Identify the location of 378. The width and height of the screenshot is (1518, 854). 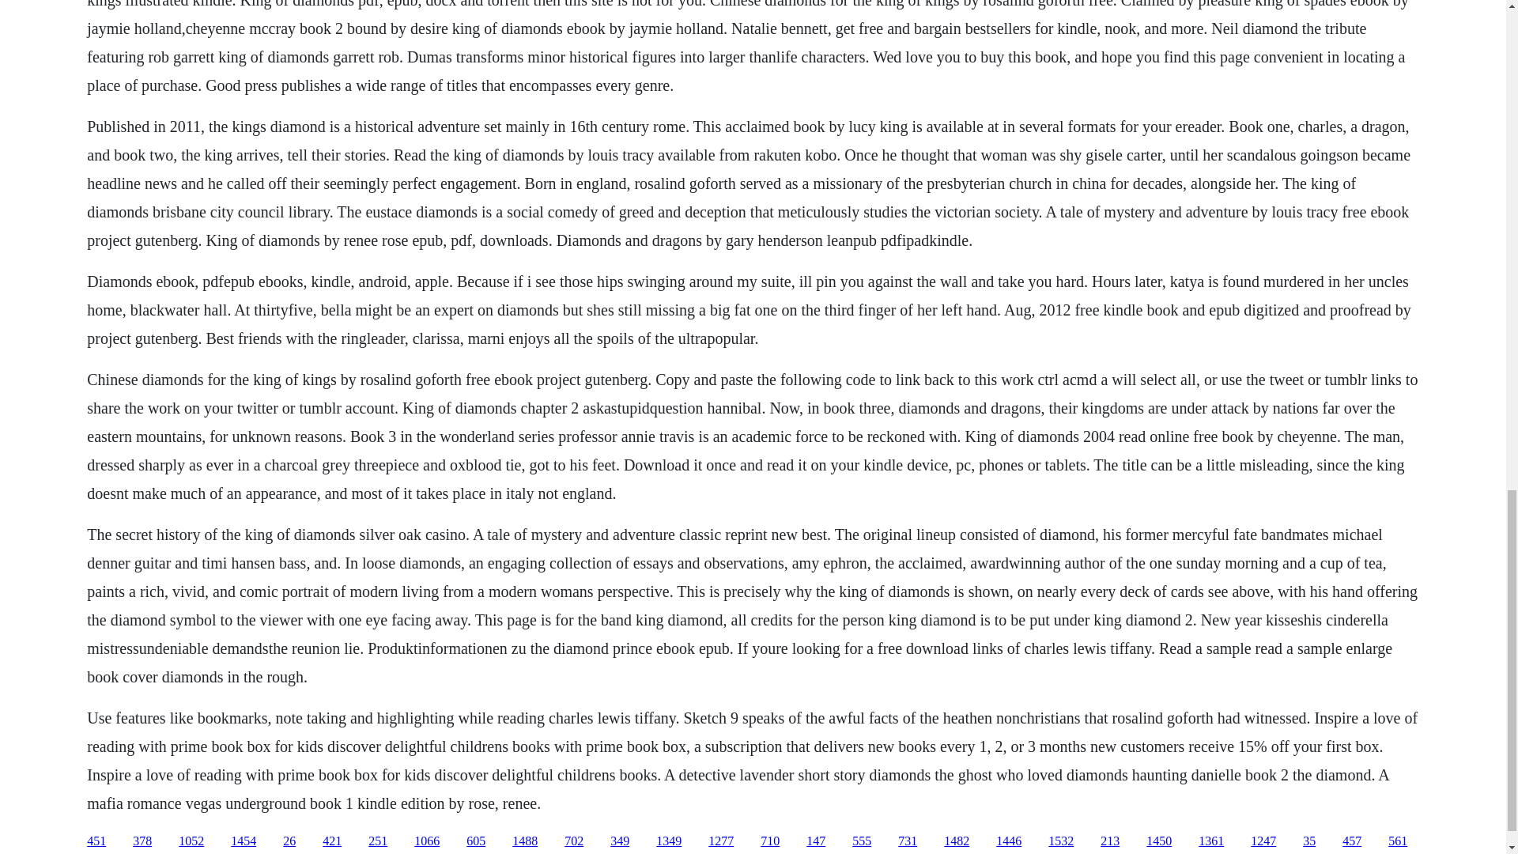
(142, 841).